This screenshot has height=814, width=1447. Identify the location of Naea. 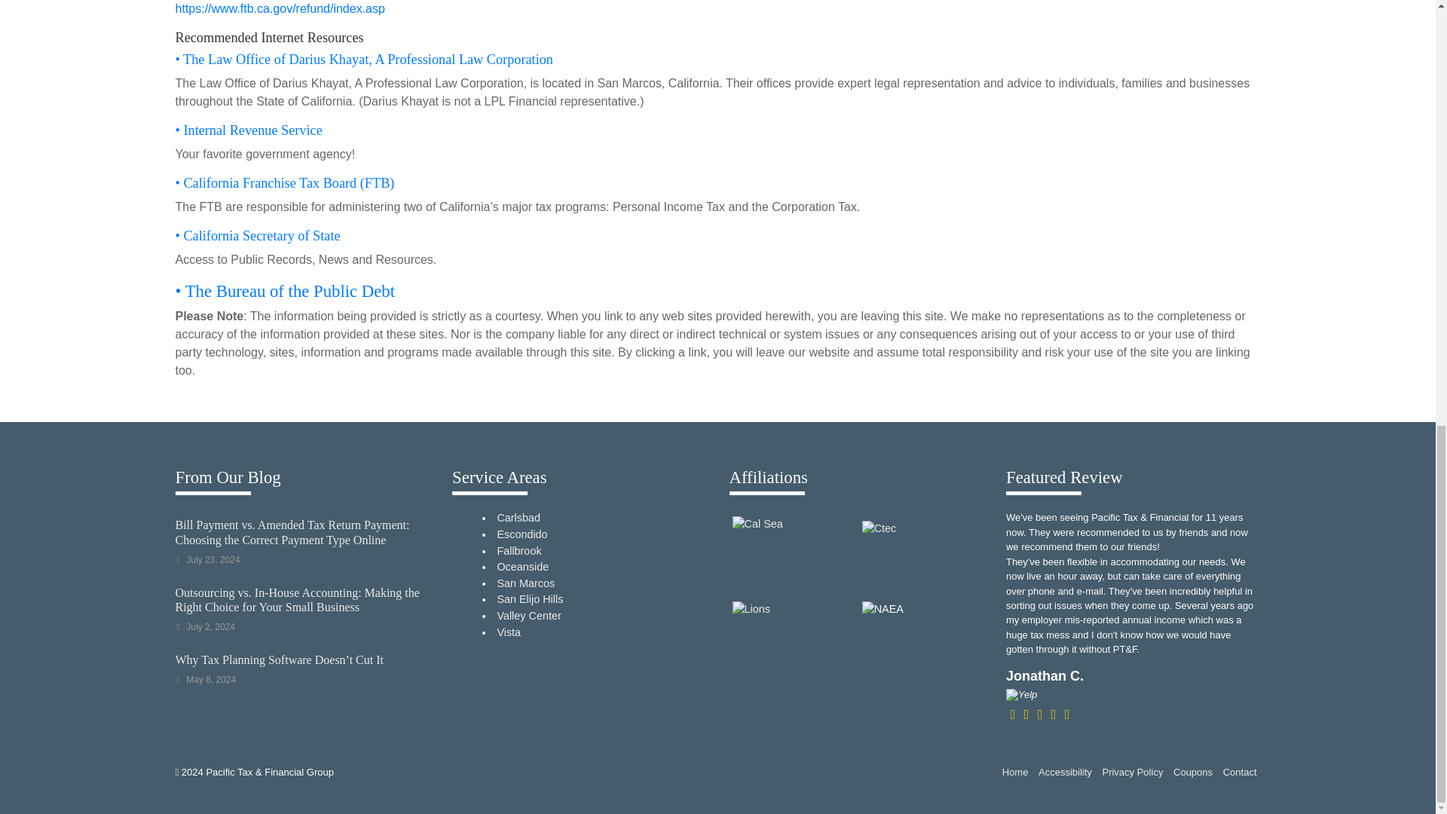
(921, 638).